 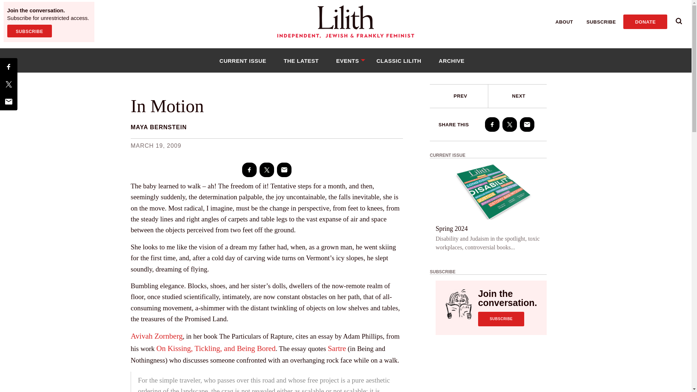 What do you see at coordinates (159, 127) in the screenshot?
I see `Posts by Maya Bernstein` at bounding box center [159, 127].